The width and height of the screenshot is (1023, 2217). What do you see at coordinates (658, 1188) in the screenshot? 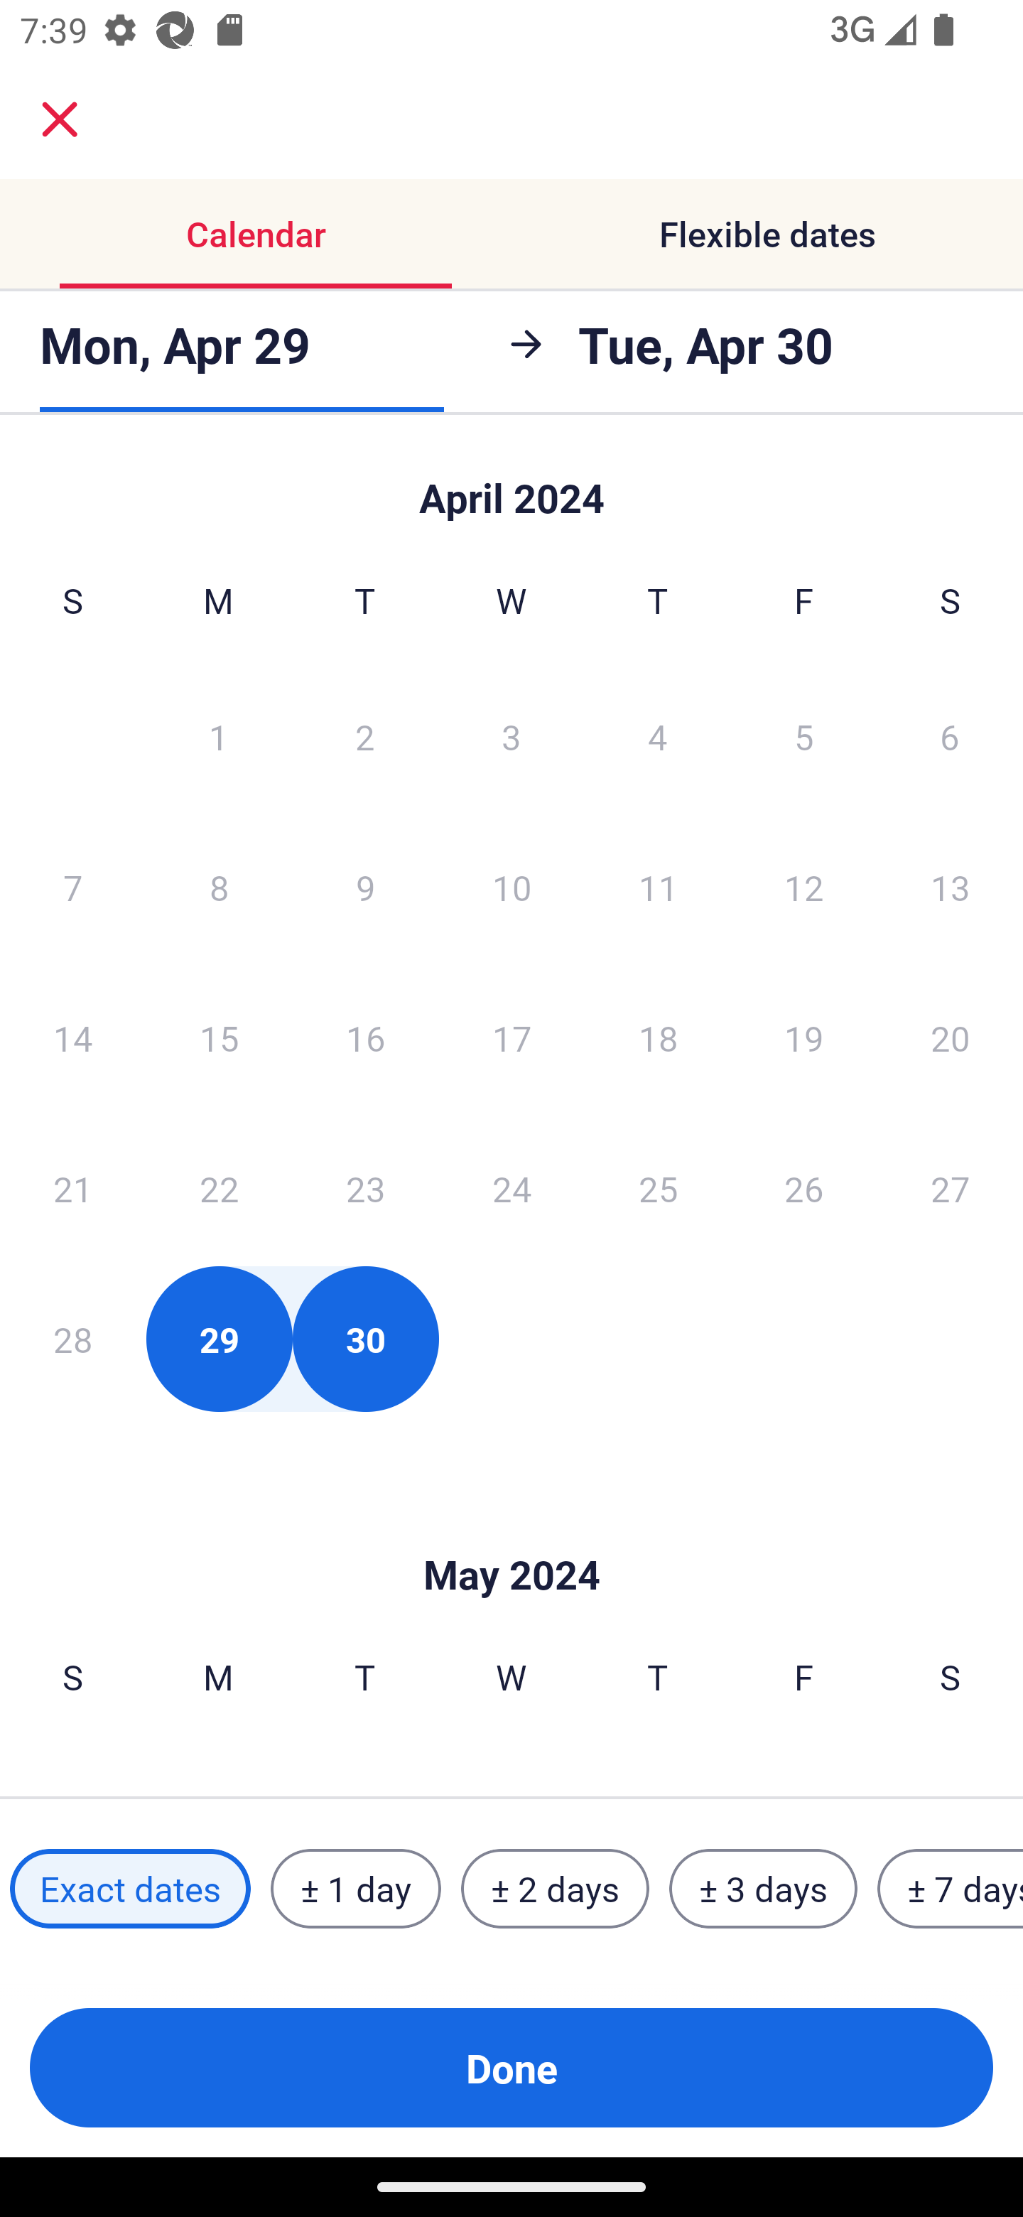
I see `25 Thursday, April 25, 2024` at bounding box center [658, 1188].